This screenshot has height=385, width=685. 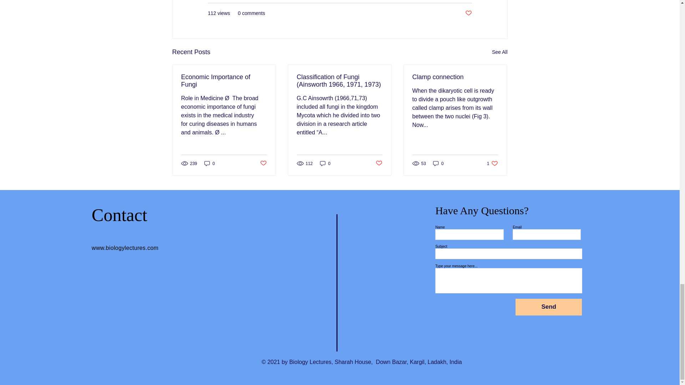 What do you see at coordinates (209, 163) in the screenshot?
I see `0` at bounding box center [209, 163].